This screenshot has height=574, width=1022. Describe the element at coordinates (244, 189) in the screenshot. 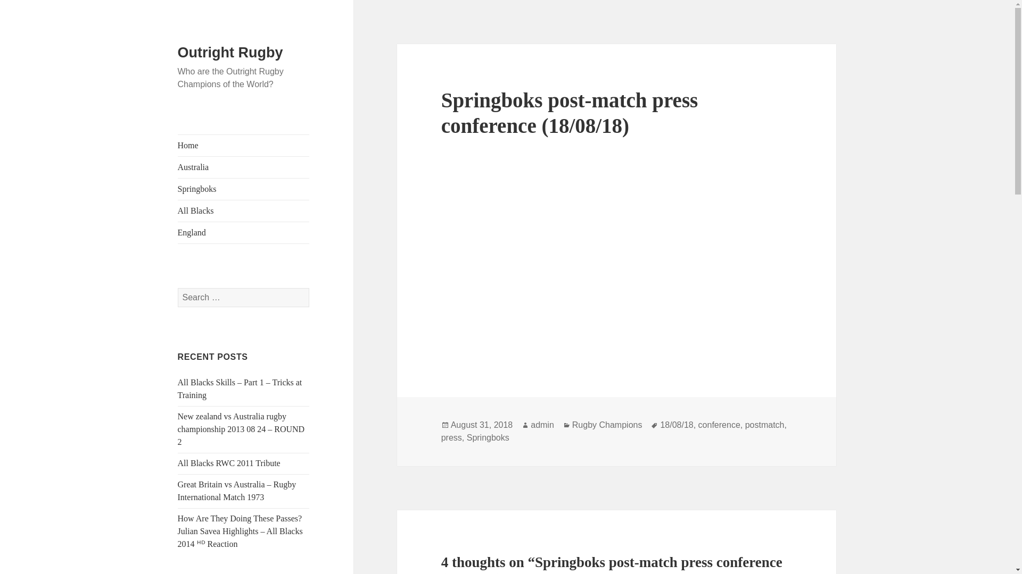

I see `Springboks` at that location.